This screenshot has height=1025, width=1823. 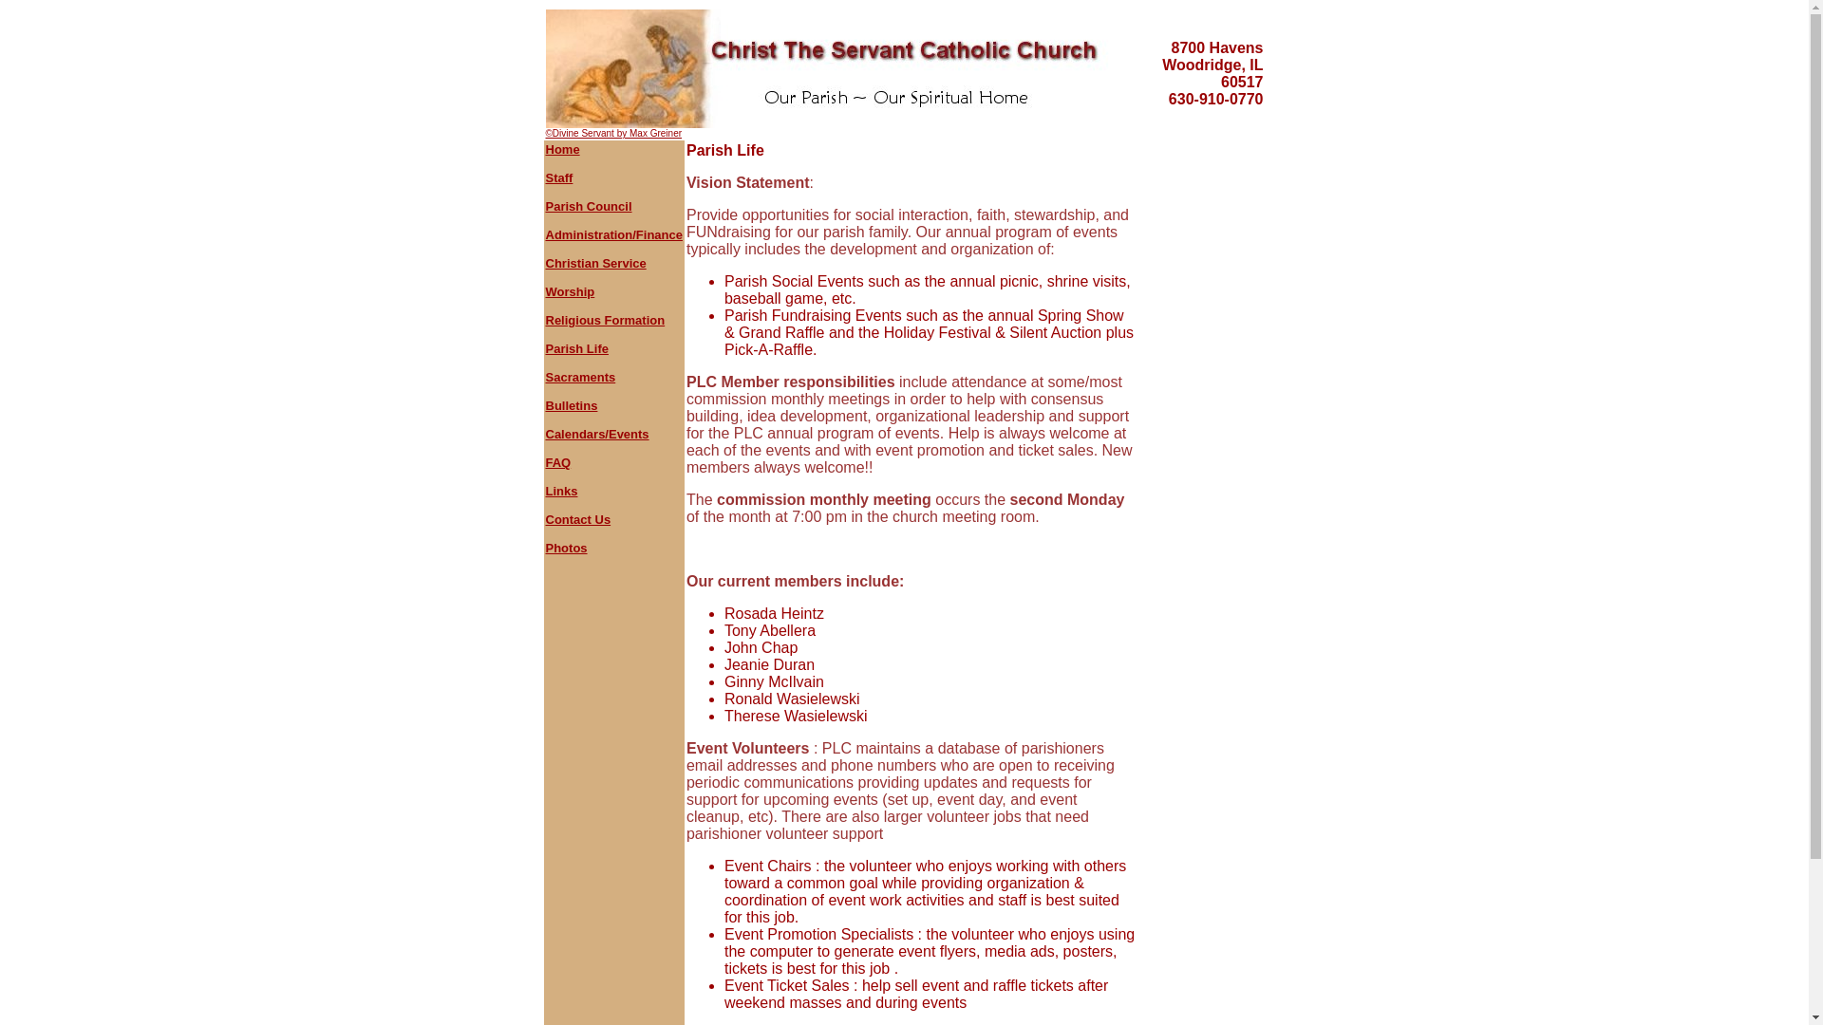 I want to click on Worship, so click(x=570, y=292).